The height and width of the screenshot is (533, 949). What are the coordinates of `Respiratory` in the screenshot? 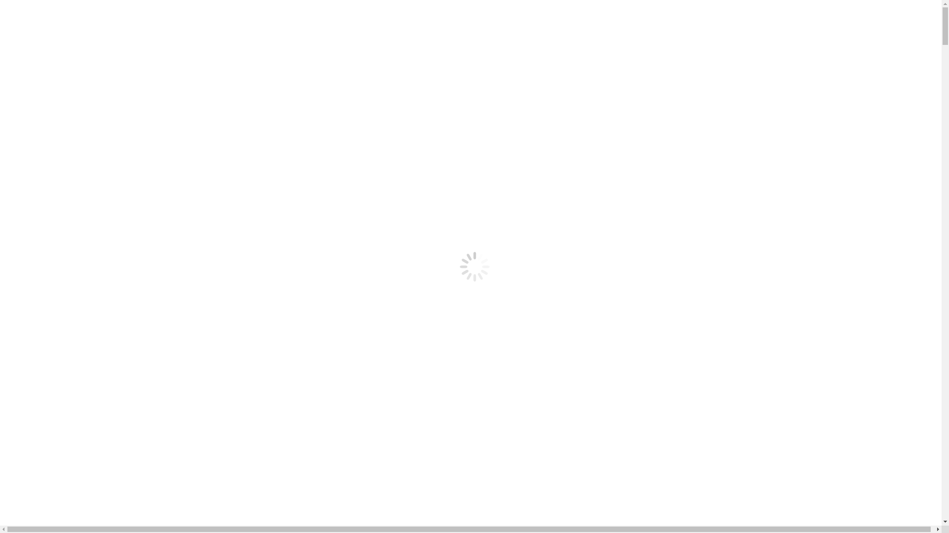 It's located at (277, 483).